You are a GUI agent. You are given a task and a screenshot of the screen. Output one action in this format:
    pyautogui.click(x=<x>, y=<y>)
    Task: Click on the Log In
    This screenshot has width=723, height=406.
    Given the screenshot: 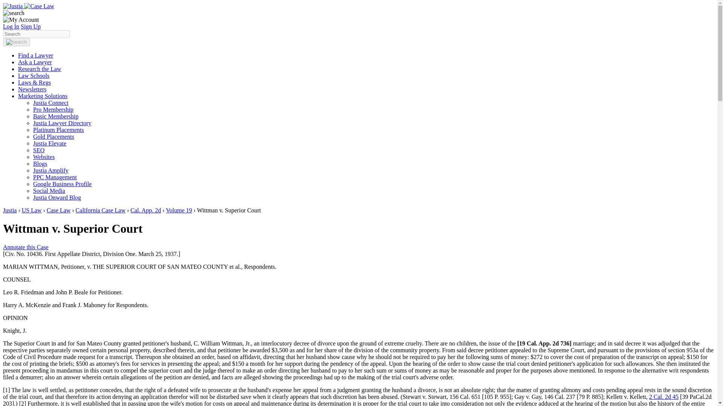 What is the action you would take?
    pyautogui.click(x=11, y=26)
    